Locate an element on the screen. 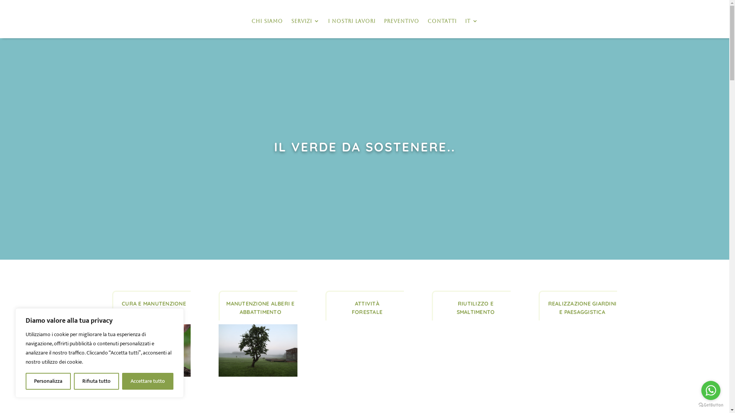 The image size is (735, 413). Personalizza is located at coordinates (48, 381).